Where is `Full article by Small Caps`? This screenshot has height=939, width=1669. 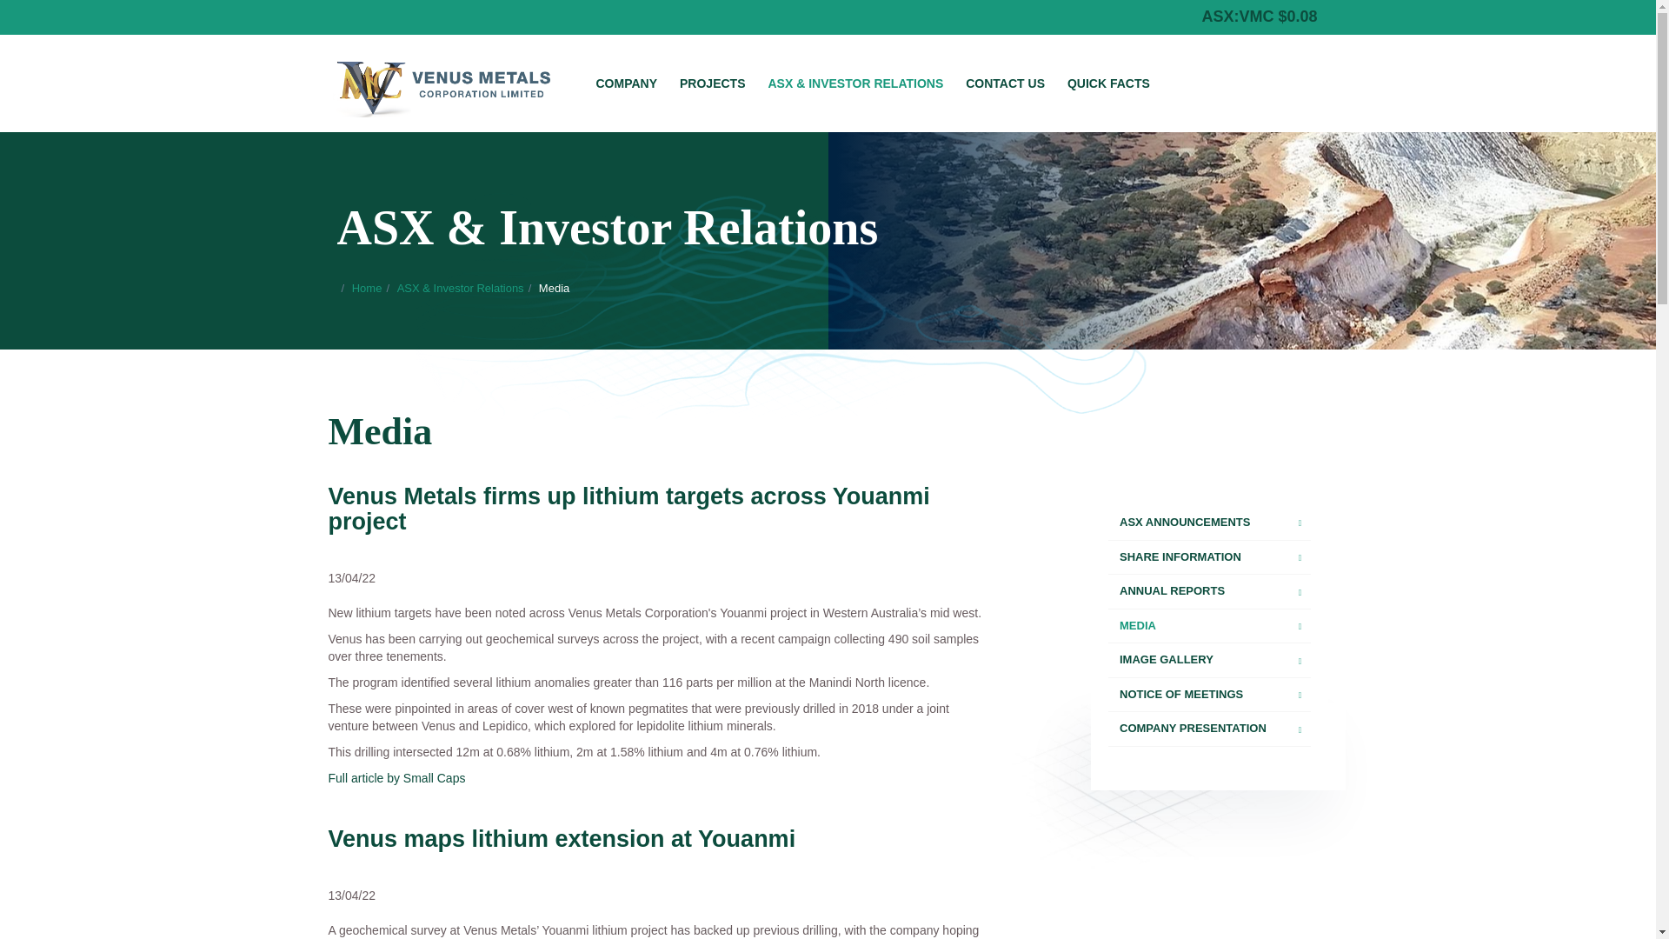 Full article by Small Caps is located at coordinates (396, 777).